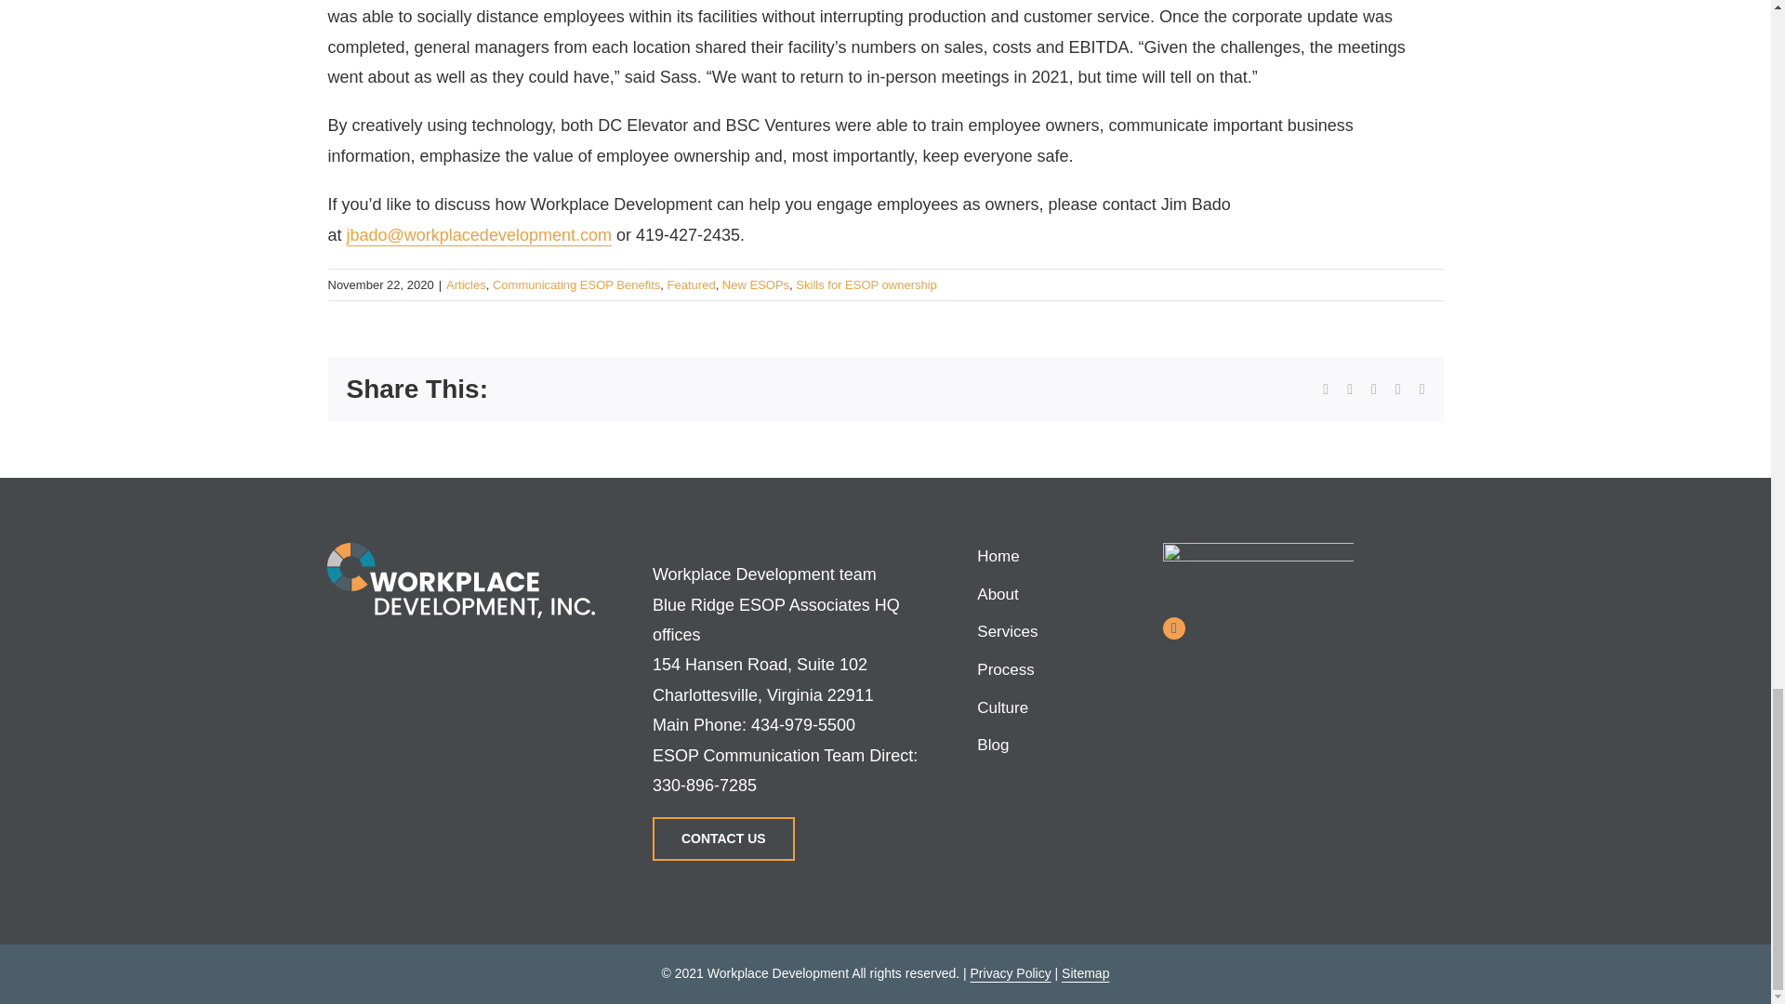 Image resolution: width=1785 pixels, height=1004 pixels. What do you see at coordinates (755, 284) in the screenshot?
I see `New ESOPs` at bounding box center [755, 284].